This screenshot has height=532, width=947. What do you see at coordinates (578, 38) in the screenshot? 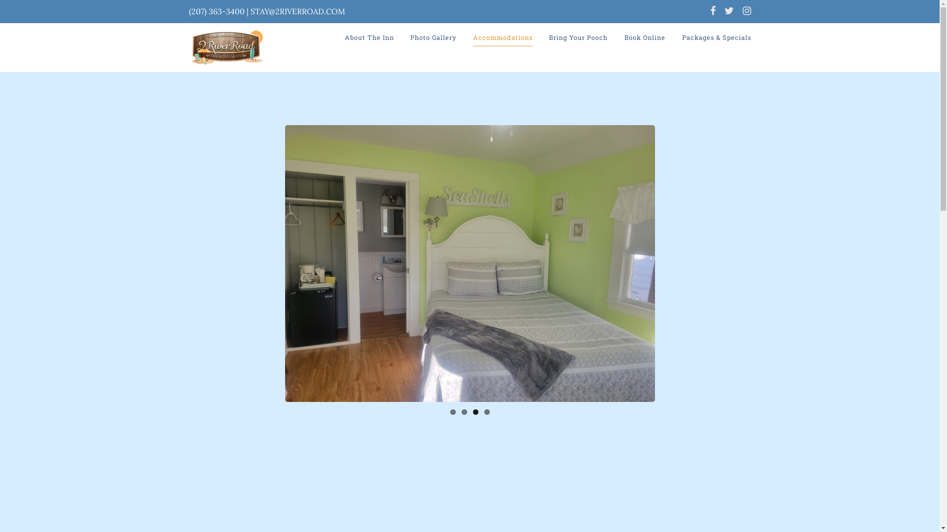
I see `Bring Your Pooch` at bounding box center [578, 38].